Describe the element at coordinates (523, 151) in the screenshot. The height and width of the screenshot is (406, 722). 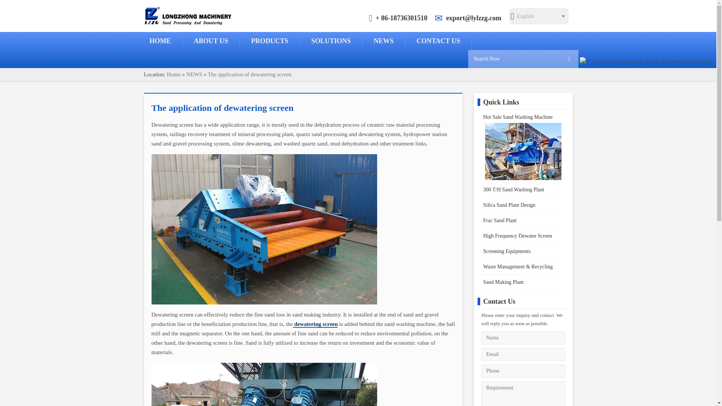
I see `Sand Washing Machine` at that location.